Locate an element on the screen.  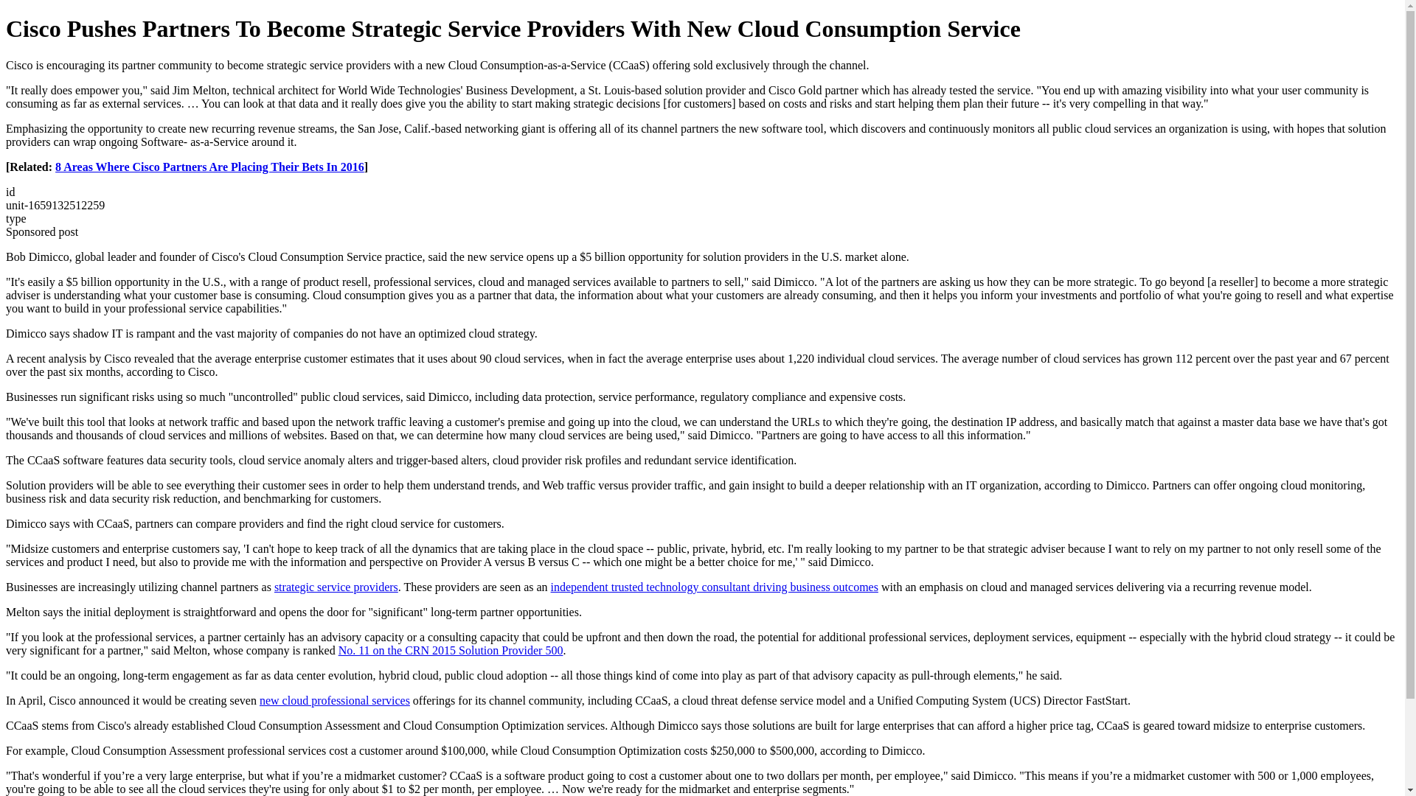
new cloud professional services is located at coordinates (335, 700).